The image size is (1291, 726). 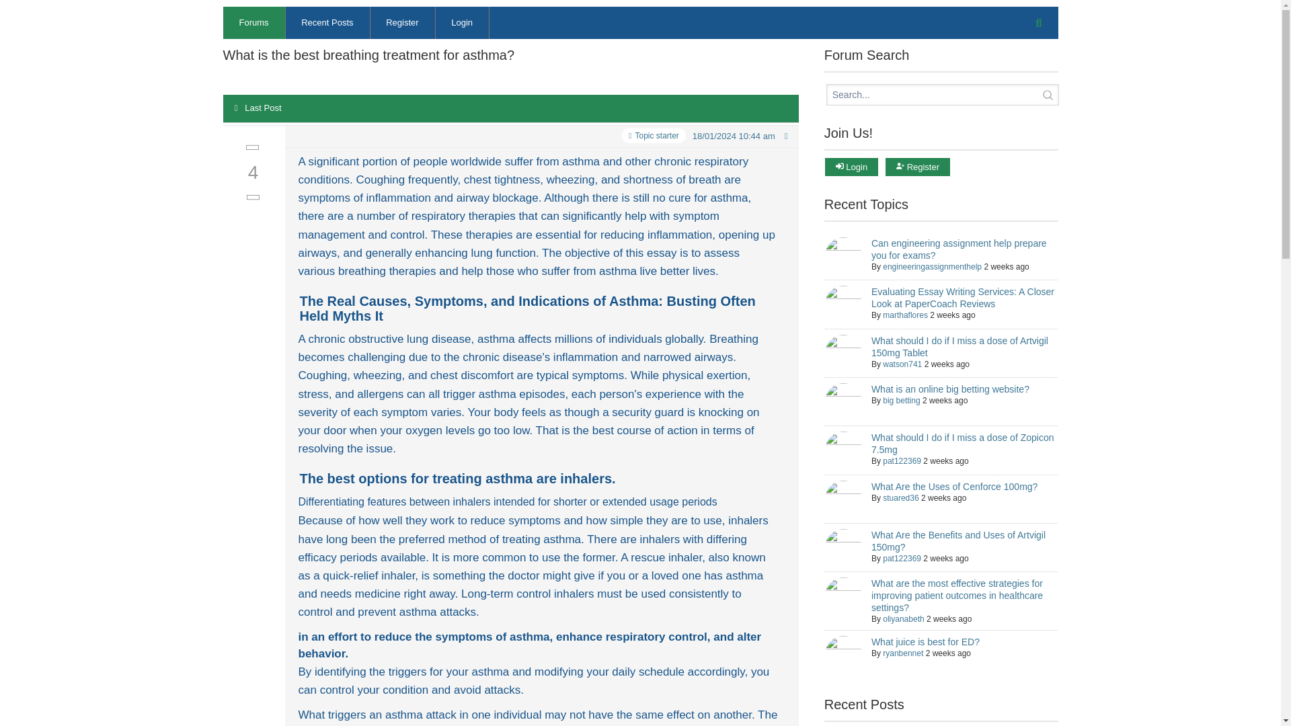 What do you see at coordinates (901, 400) in the screenshot?
I see `big betting` at bounding box center [901, 400].